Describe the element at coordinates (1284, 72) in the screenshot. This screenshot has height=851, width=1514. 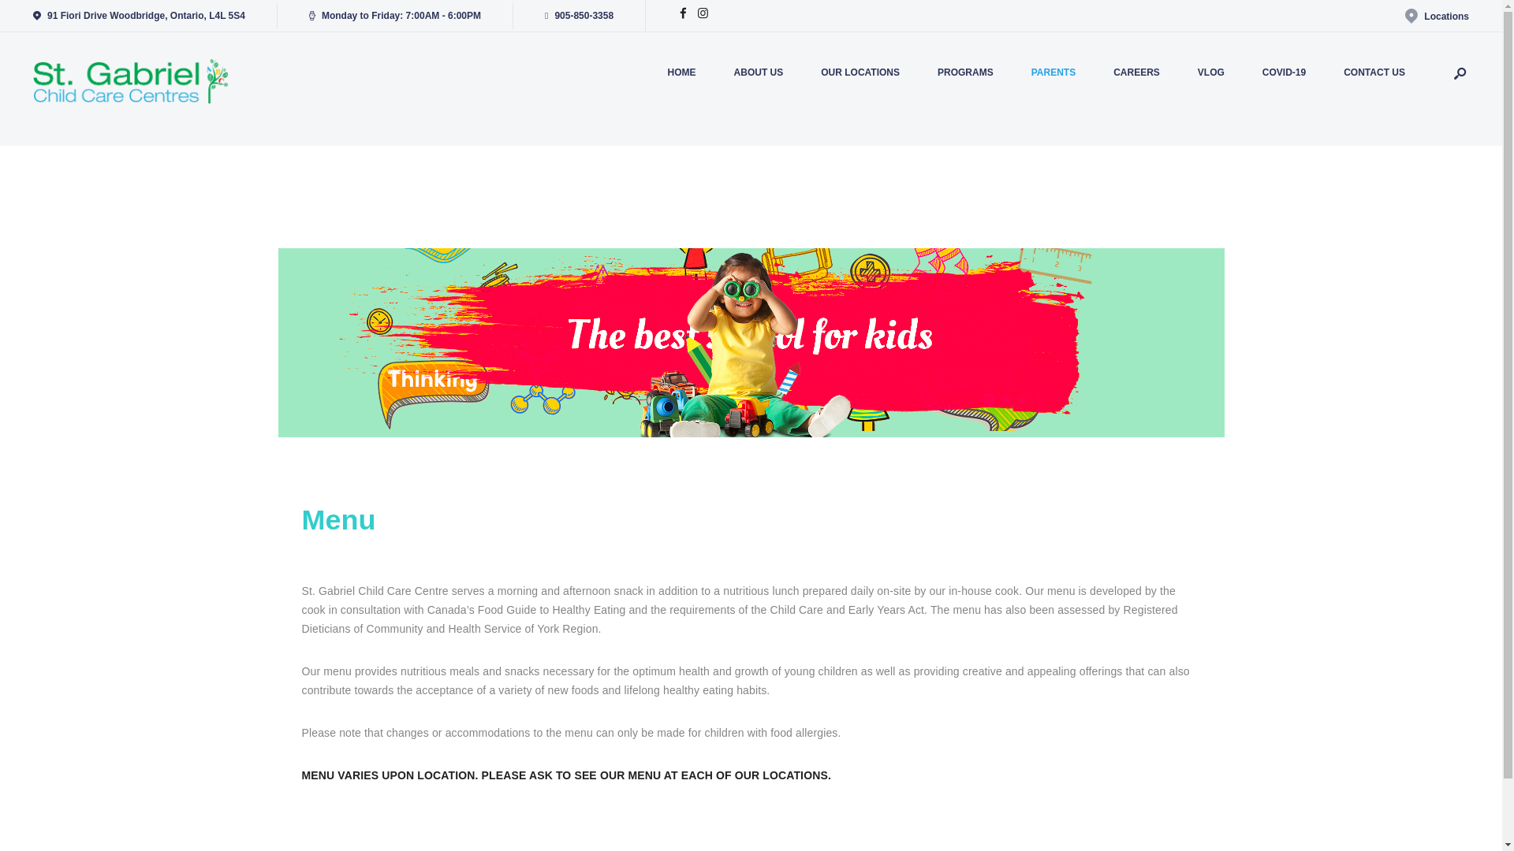
I see `COVID-19` at that location.